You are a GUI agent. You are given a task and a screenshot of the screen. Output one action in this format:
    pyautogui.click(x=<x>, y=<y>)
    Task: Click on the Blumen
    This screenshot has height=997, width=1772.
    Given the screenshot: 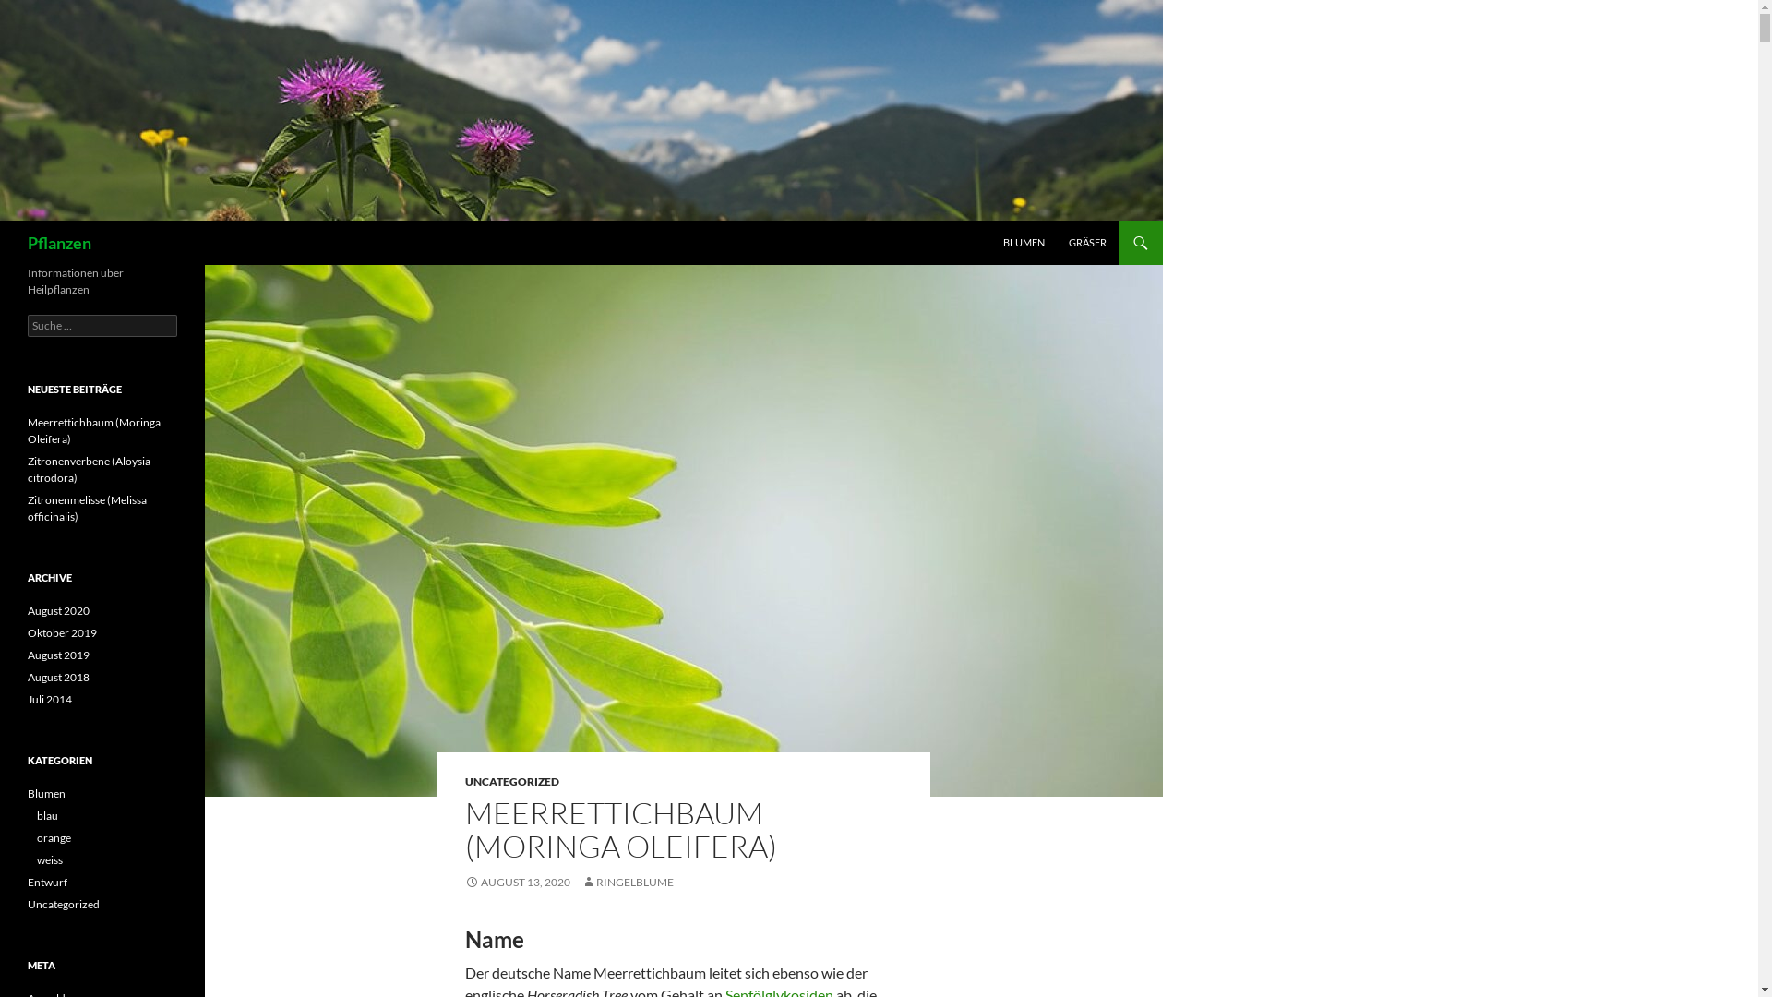 What is the action you would take?
    pyautogui.click(x=46, y=794)
    